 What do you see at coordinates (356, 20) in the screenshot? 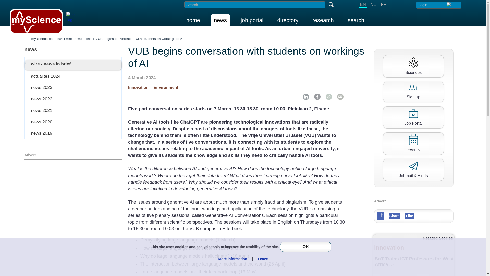
I see `search` at bounding box center [356, 20].